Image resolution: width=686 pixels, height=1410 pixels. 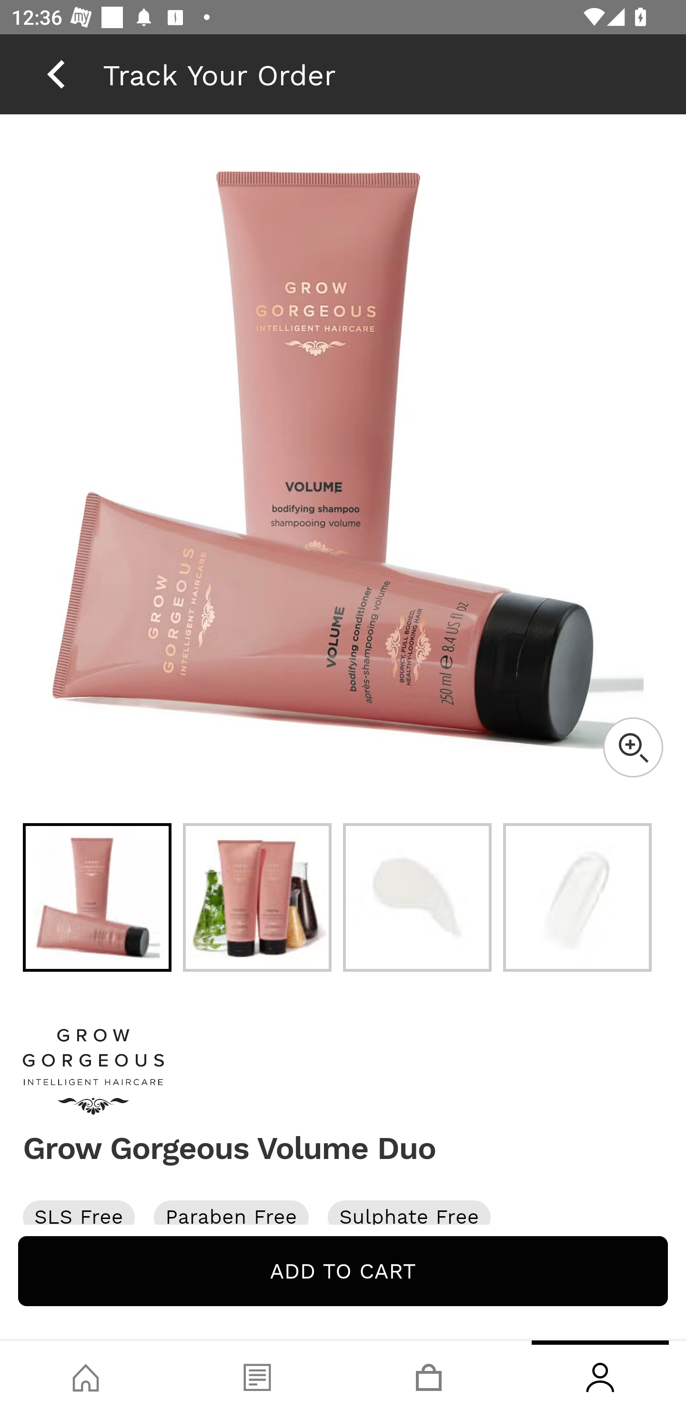 I want to click on Grow Gorgeous, so click(x=343, y=1072).